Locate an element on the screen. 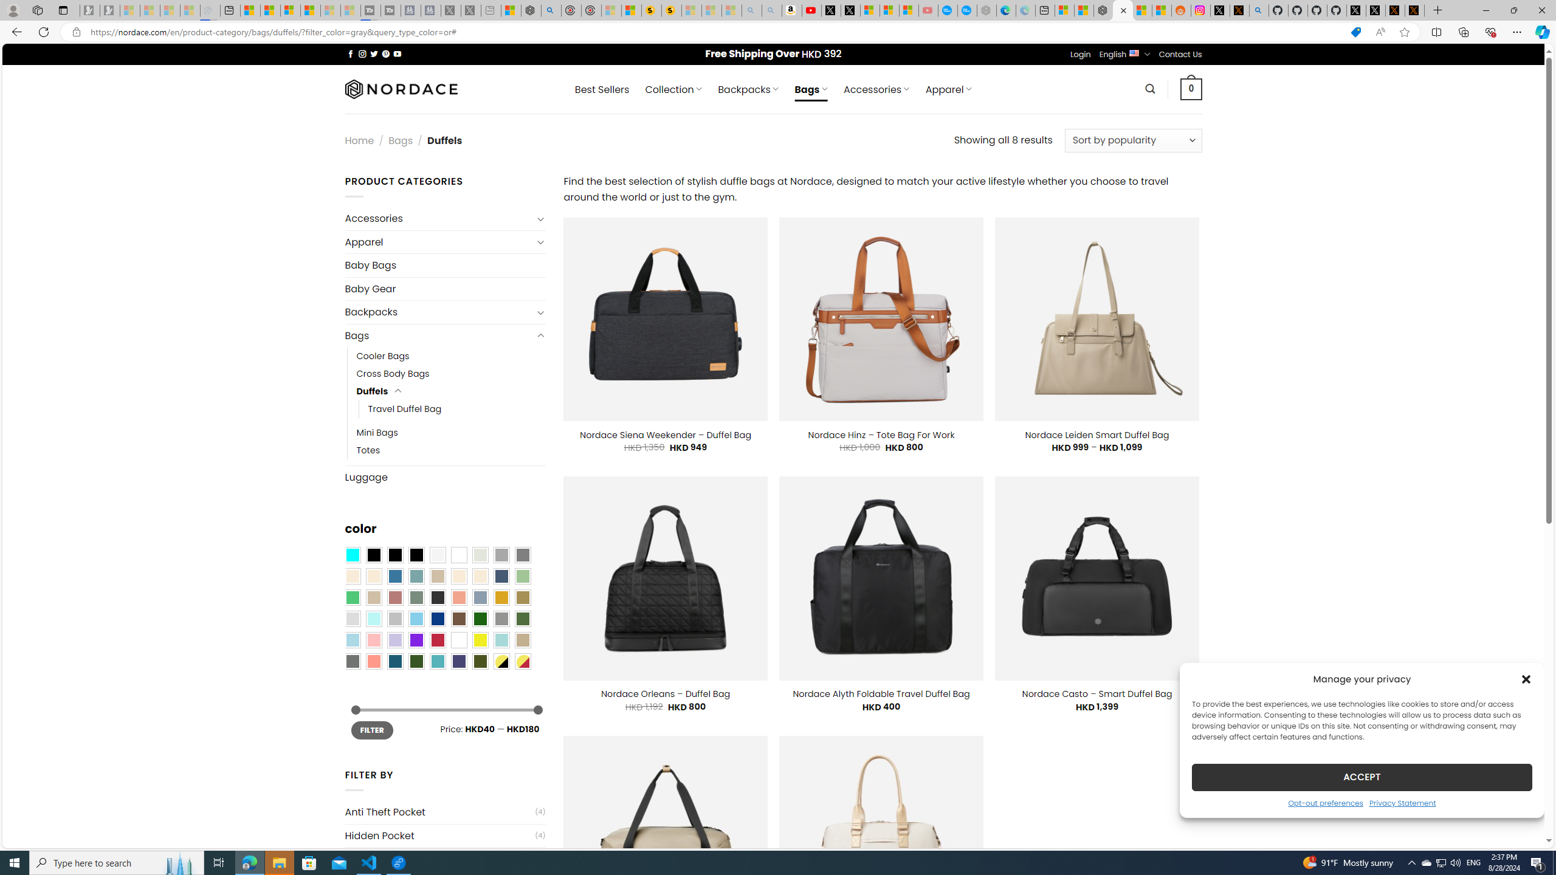 The height and width of the screenshot is (875, 1556). Totes is located at coordinates (451, 450).